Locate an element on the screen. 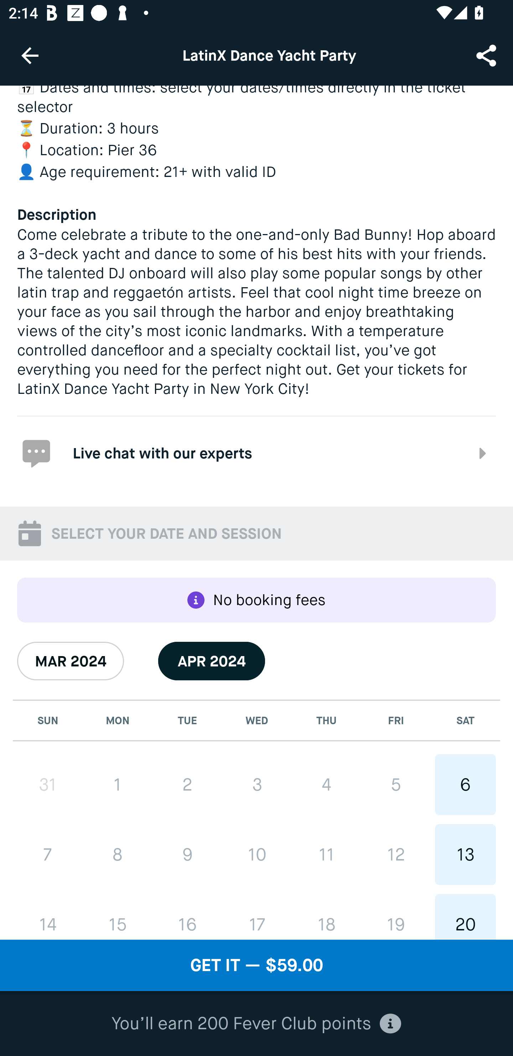 This screenshot has width=513, height=1056. 8 is located at coordinates (118, 855).